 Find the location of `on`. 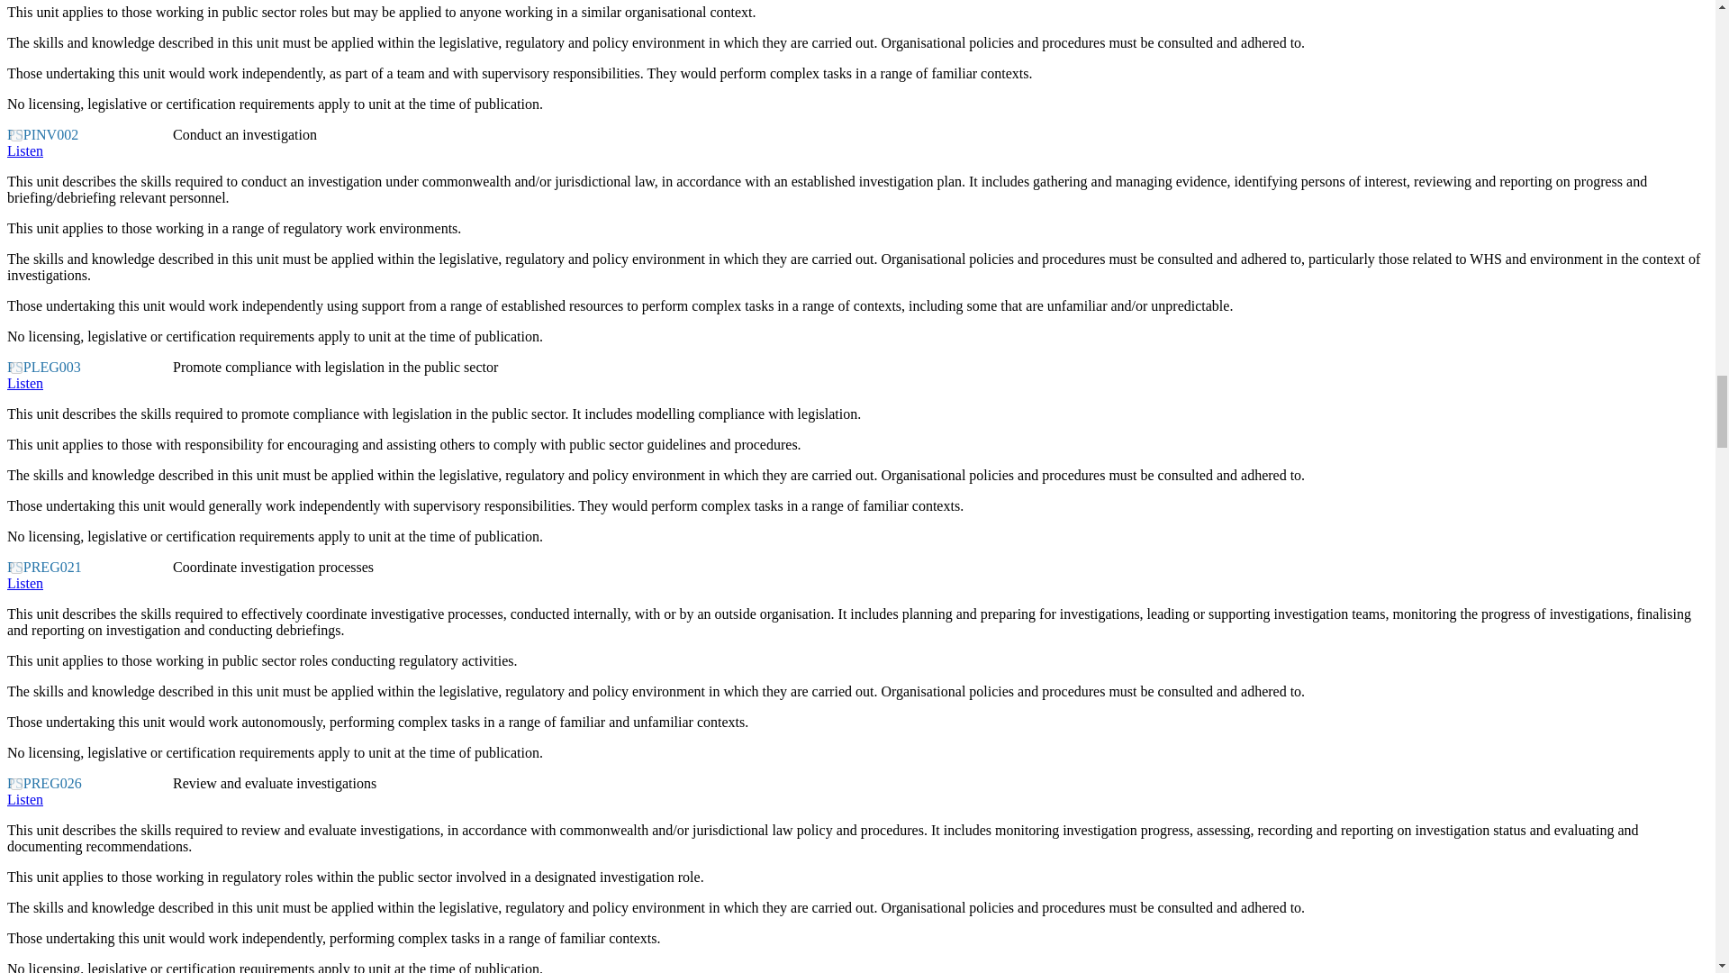

on is located at coordinates (16, 135).